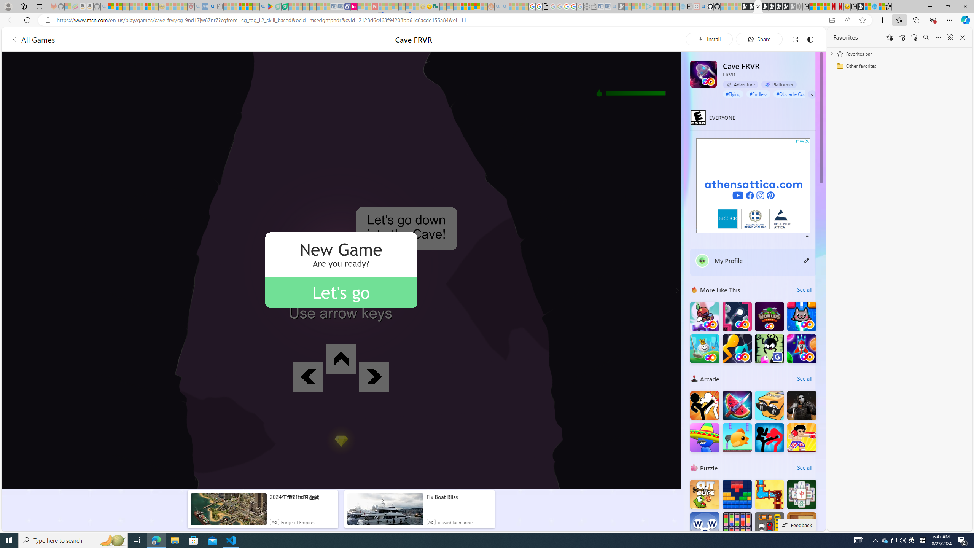 The width and height of the screenshot is (974, 548). Describe the element at coordinates (277, 6) in the screenshot. I see `Terms of Use Agreement - Sleeping` at that location.